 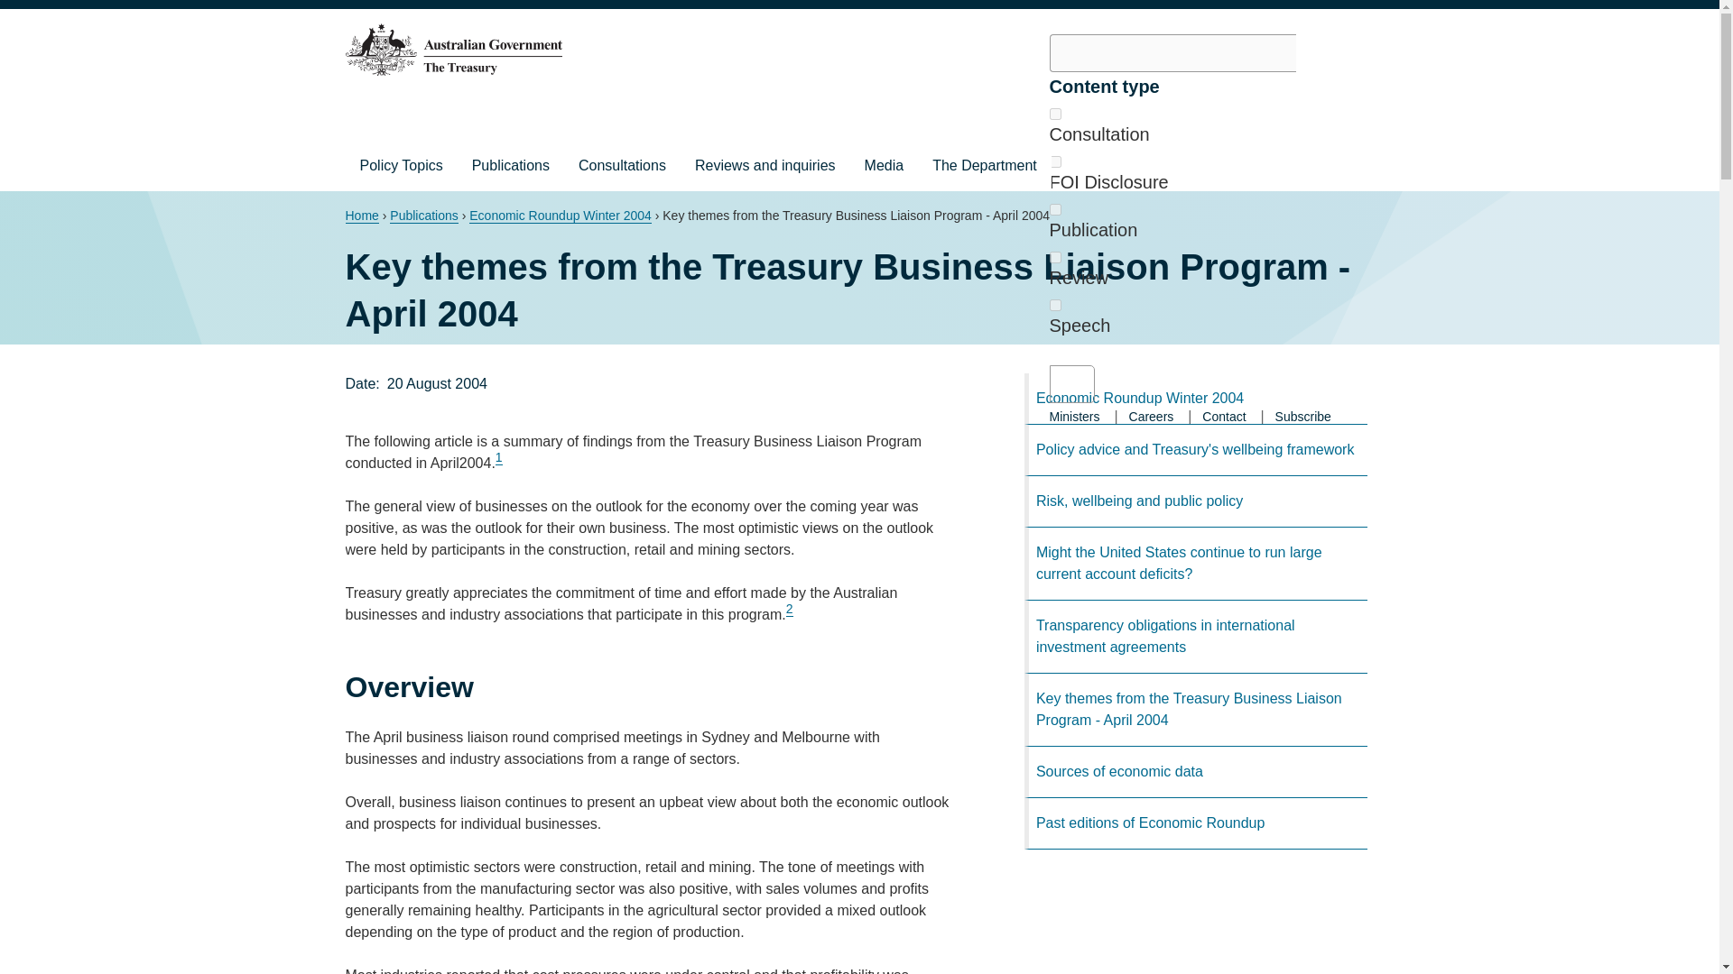 I want to click on Careers, so click(x=1152, y=417).